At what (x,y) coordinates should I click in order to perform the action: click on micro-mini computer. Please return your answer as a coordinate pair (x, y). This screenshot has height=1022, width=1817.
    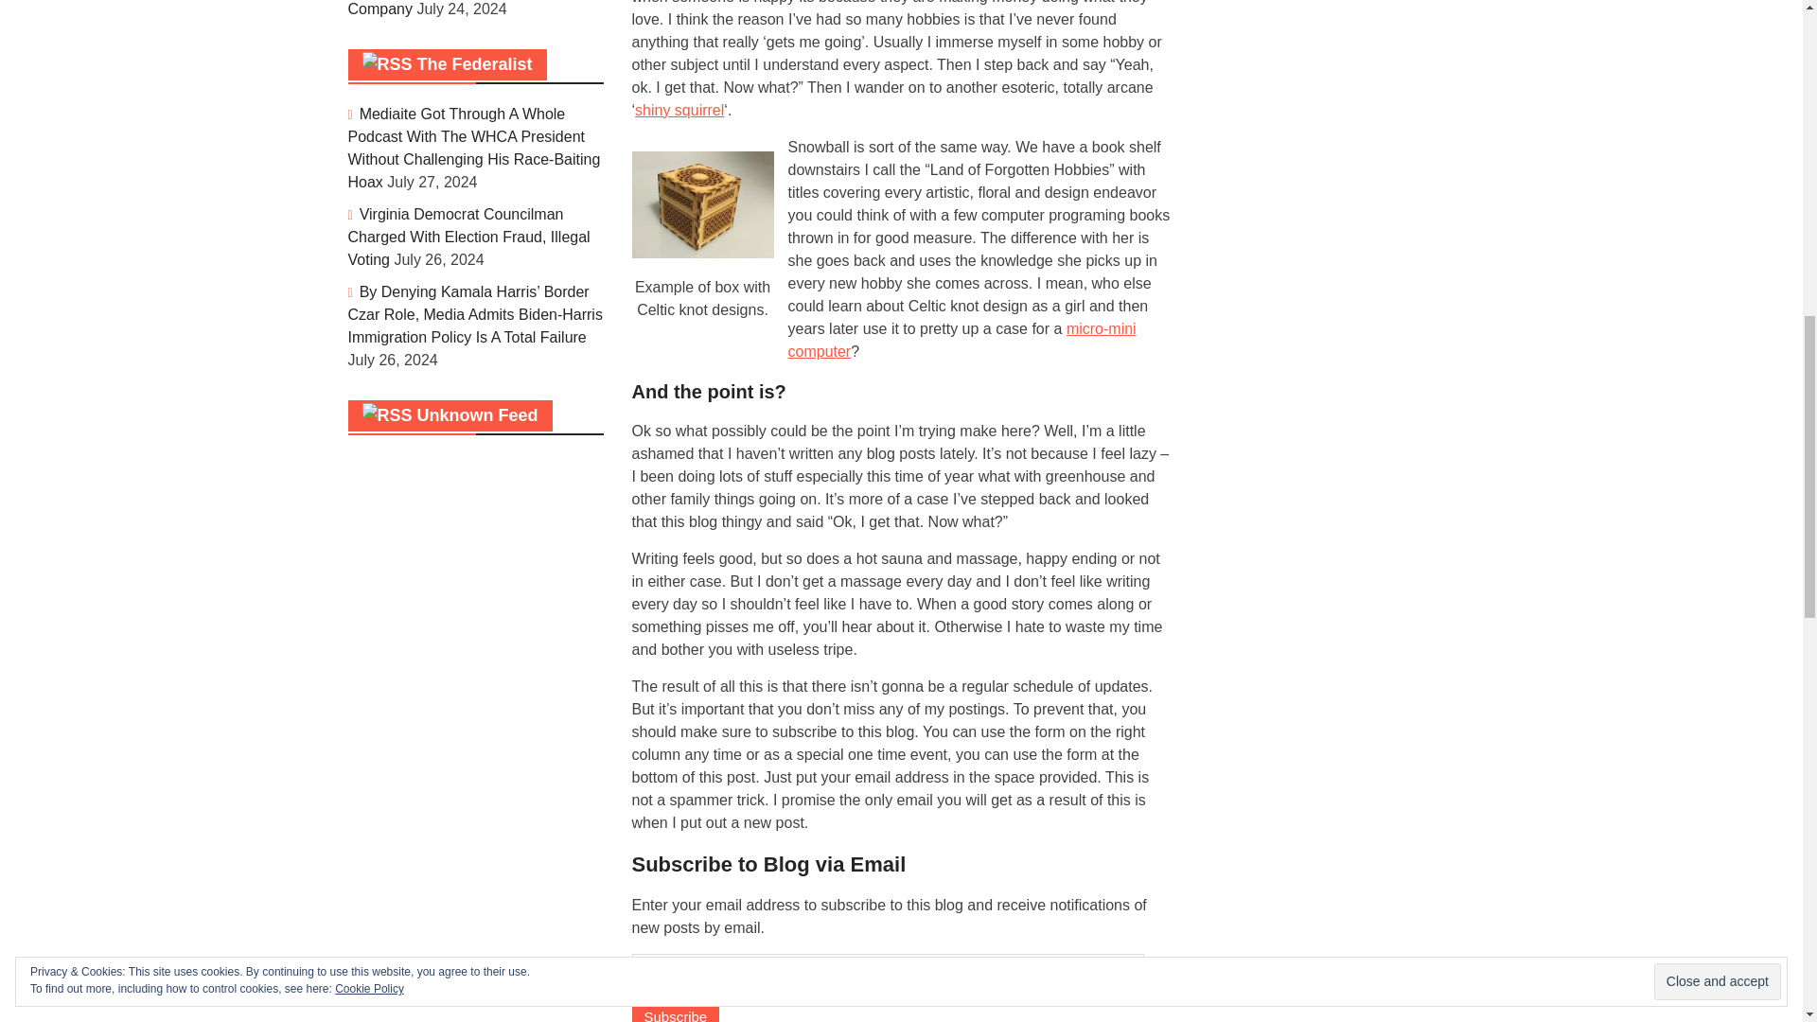
    Looking at the image, I should click on (961, 339).